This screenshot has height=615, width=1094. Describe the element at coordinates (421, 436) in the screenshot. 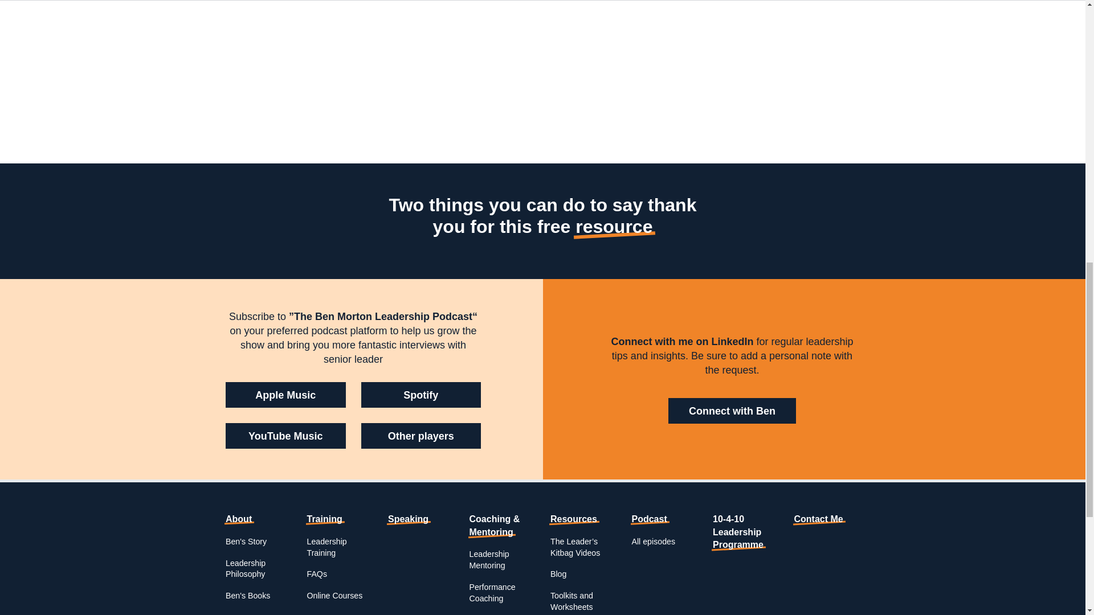

I see `Other players` at that location.